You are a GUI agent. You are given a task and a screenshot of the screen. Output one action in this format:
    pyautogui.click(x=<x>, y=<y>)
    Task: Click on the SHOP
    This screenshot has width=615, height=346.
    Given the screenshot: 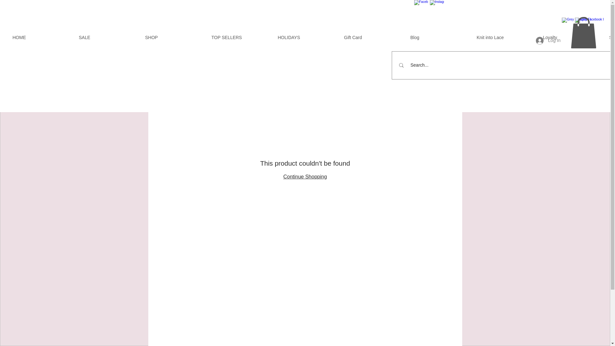 What is the action you would take?
    pyautogui.click(x=173, y=37)
    